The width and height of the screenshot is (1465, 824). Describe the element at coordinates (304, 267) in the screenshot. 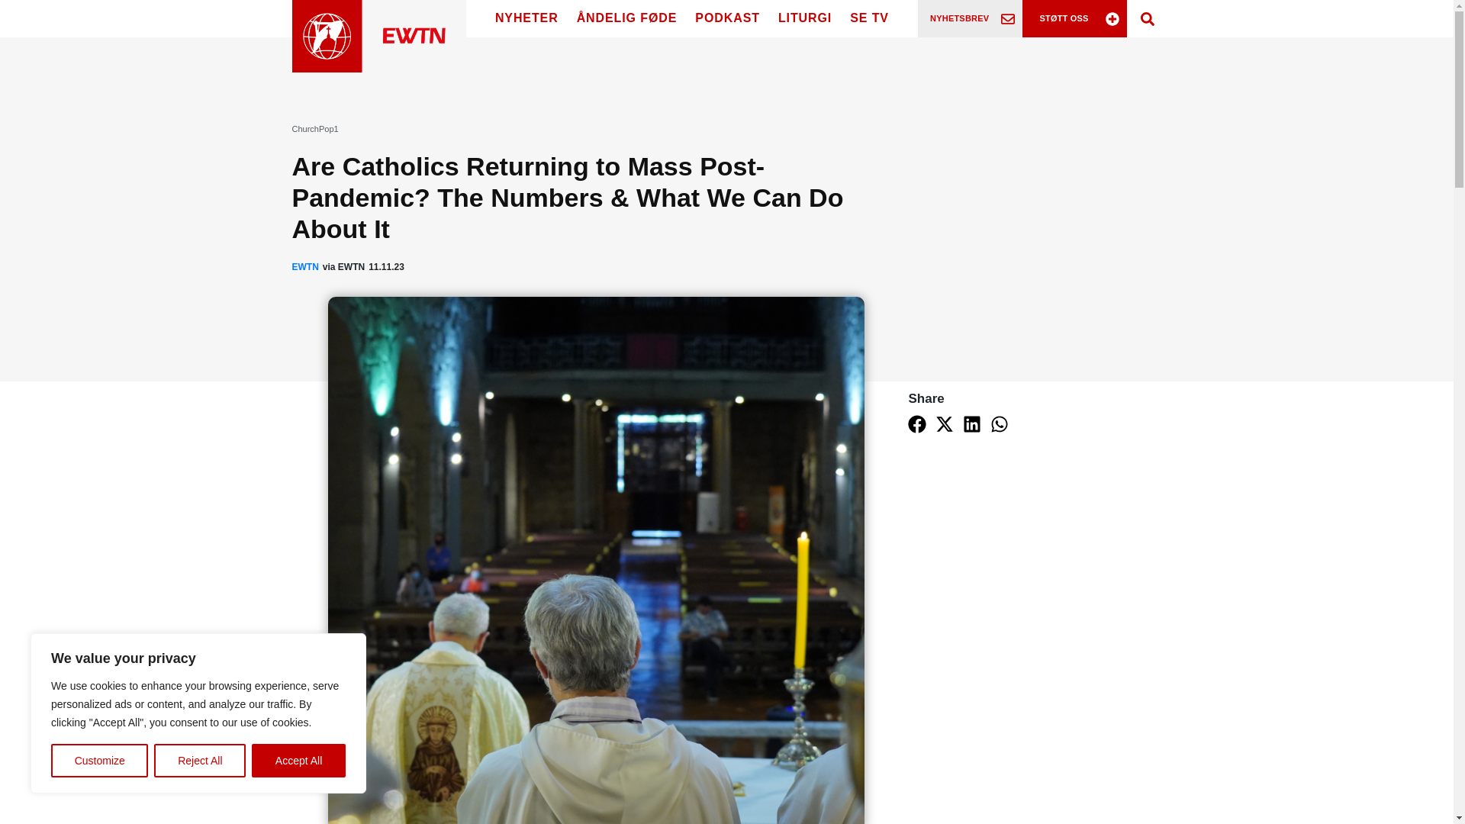

I see `EWTN` at that location.